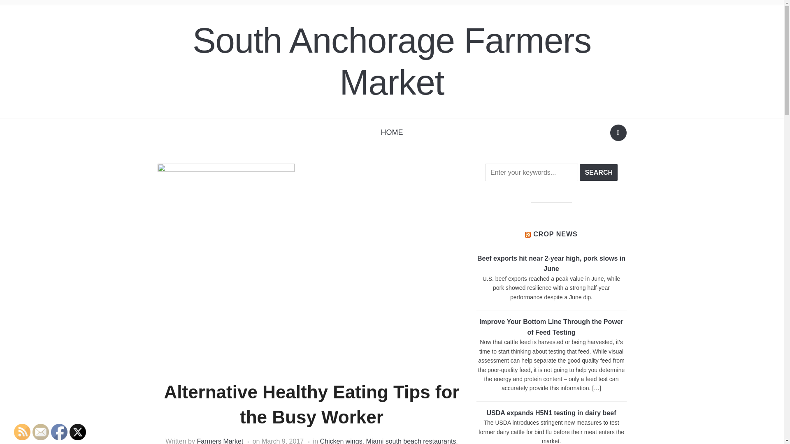  Describe the element at coordinates (341, 441) in the screenshot. I see `Chicken wings` at that location.